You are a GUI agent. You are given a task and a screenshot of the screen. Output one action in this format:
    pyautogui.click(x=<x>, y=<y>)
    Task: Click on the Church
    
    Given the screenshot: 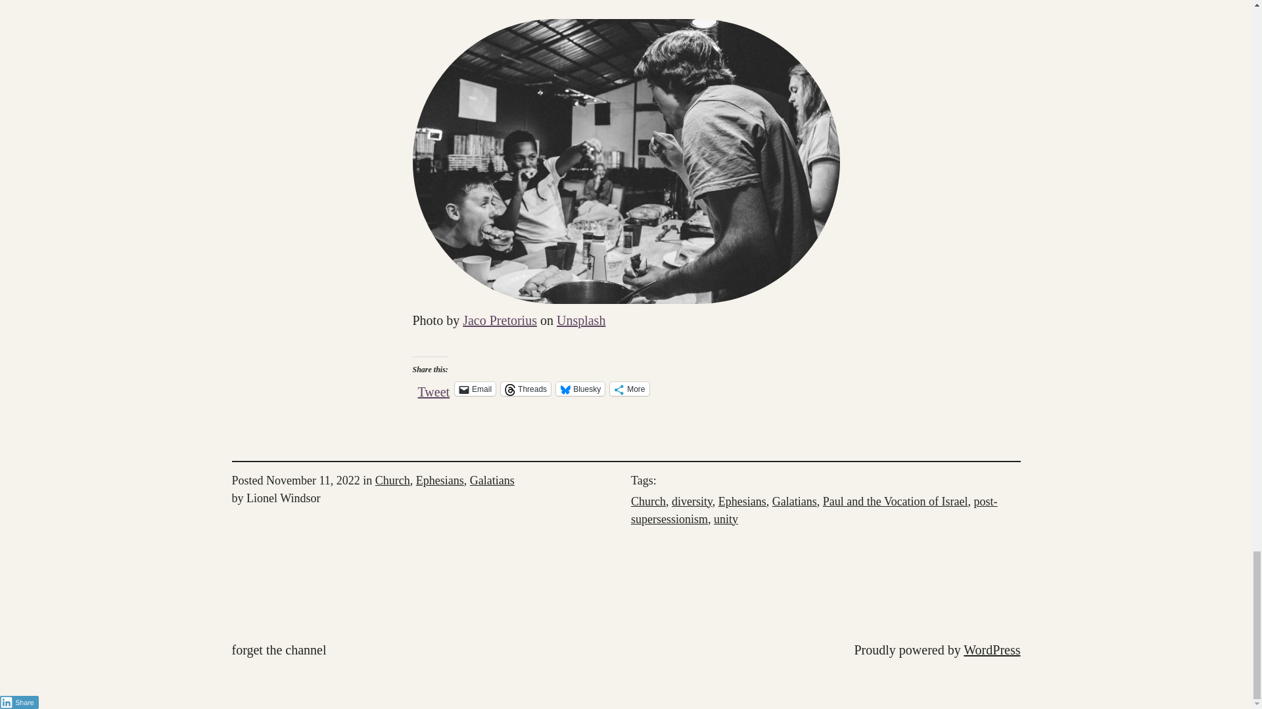 What is the action you would take?
    pyautogui.click(x=392, y=481)
    